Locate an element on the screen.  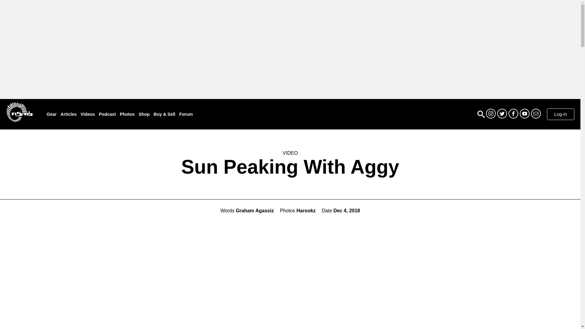
Twitter is located at coordinates (502, 113).